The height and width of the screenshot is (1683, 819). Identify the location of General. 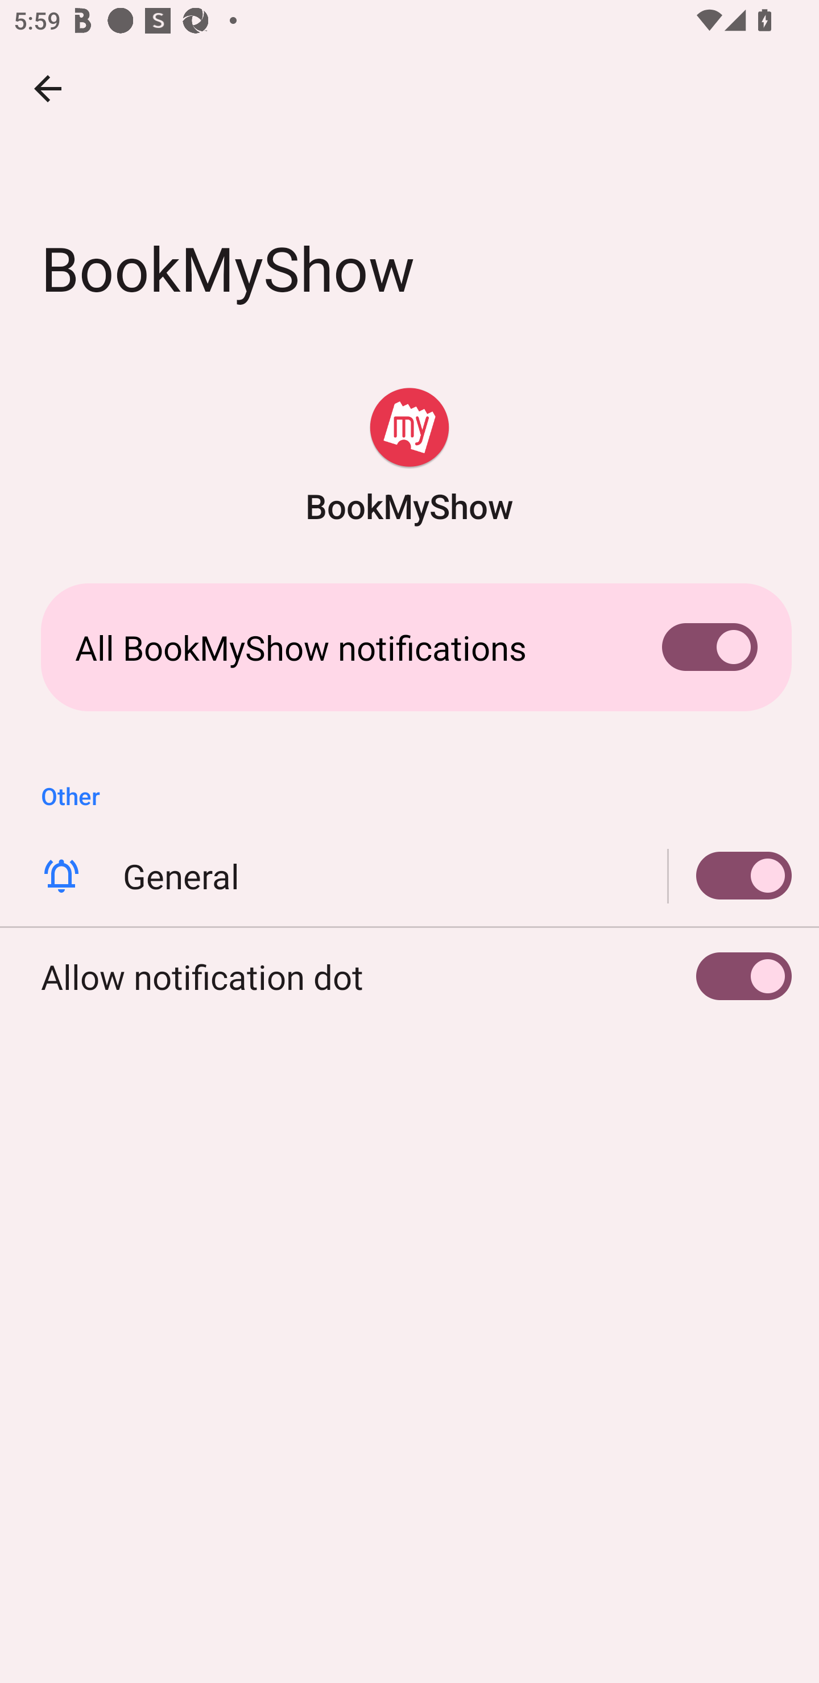
(730, 876).